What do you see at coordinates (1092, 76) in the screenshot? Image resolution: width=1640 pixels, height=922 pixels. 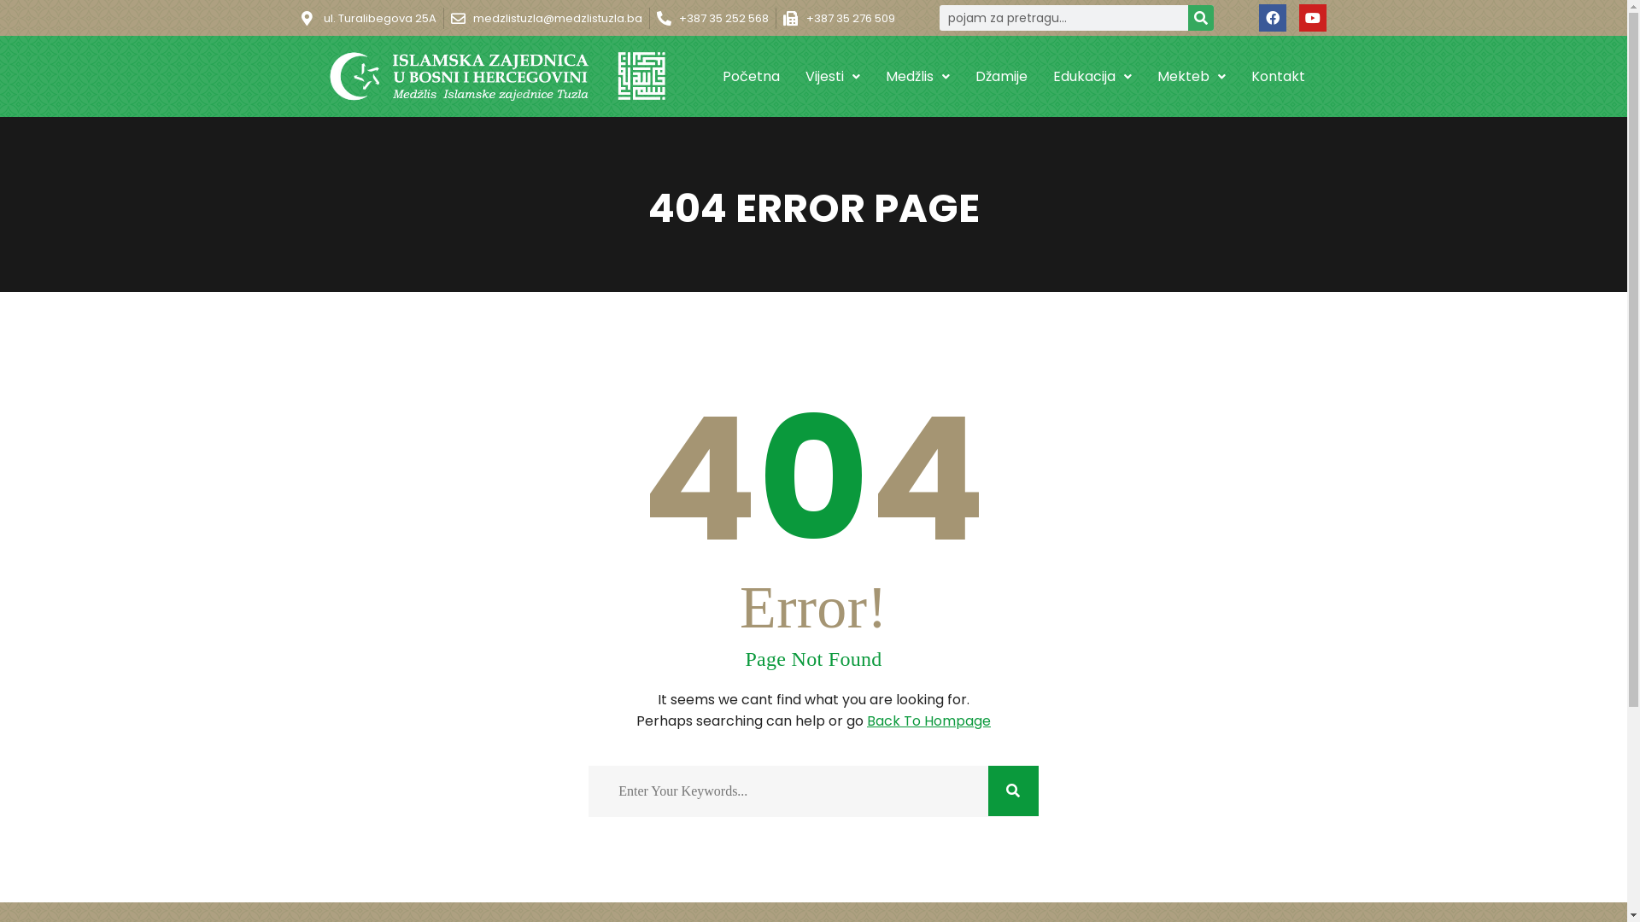 I see `Edukacija` at bounding box center [1092, 76].